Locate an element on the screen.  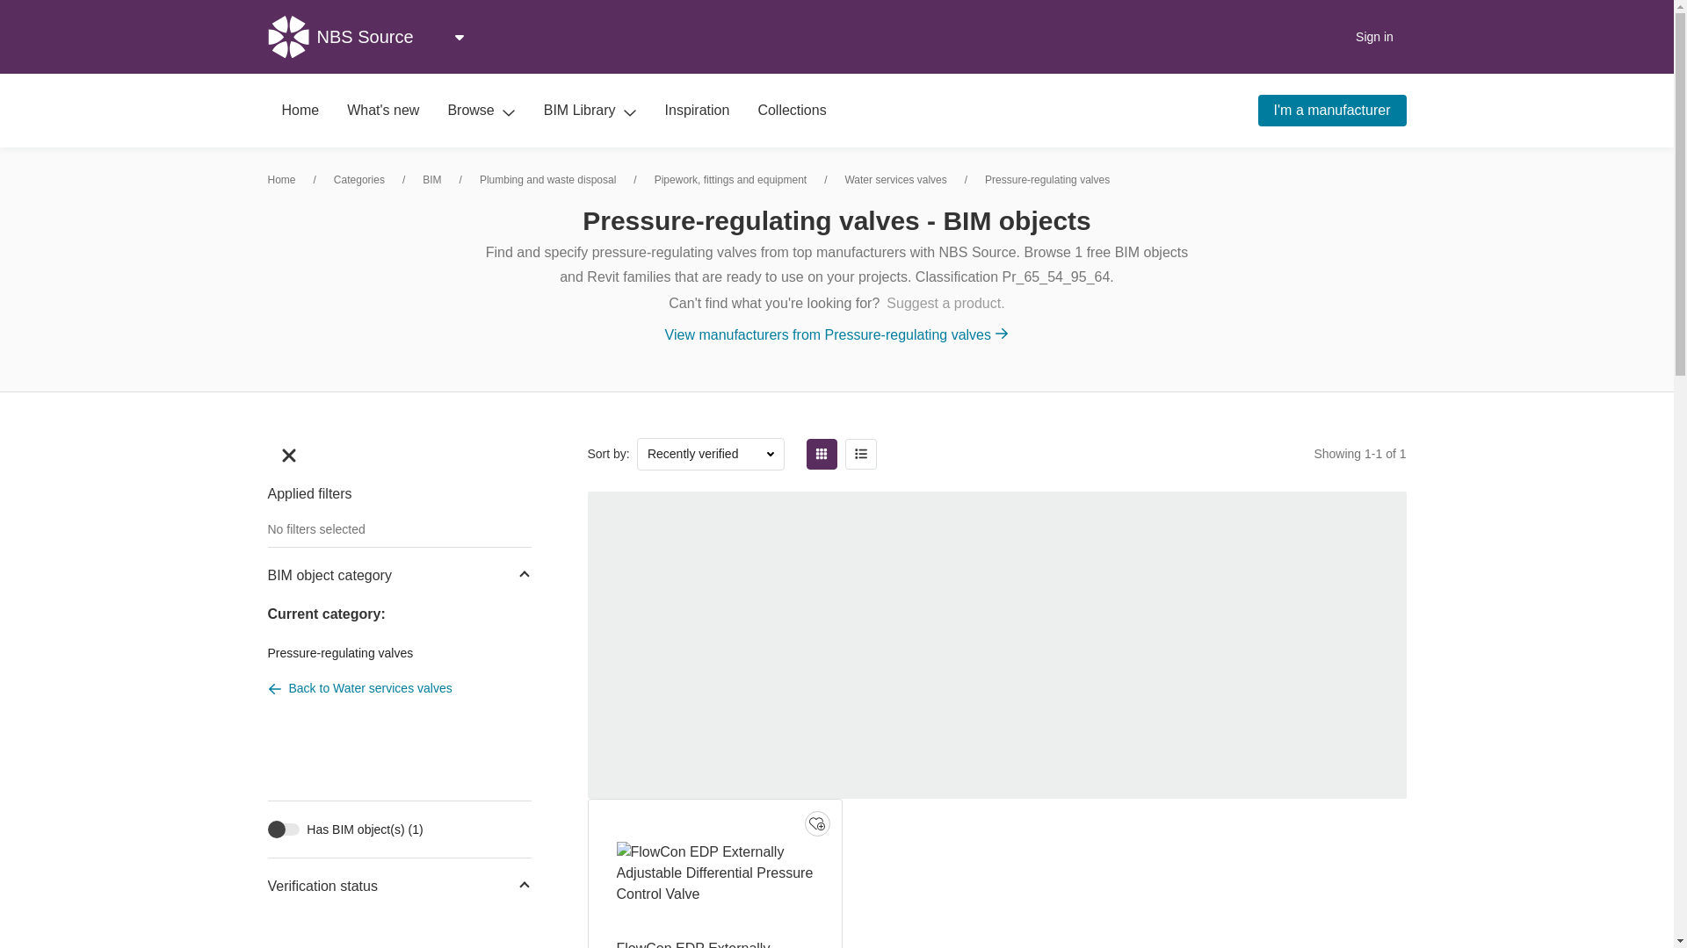
Pipework, fittings and equipment is located at coordinates (729, 180).